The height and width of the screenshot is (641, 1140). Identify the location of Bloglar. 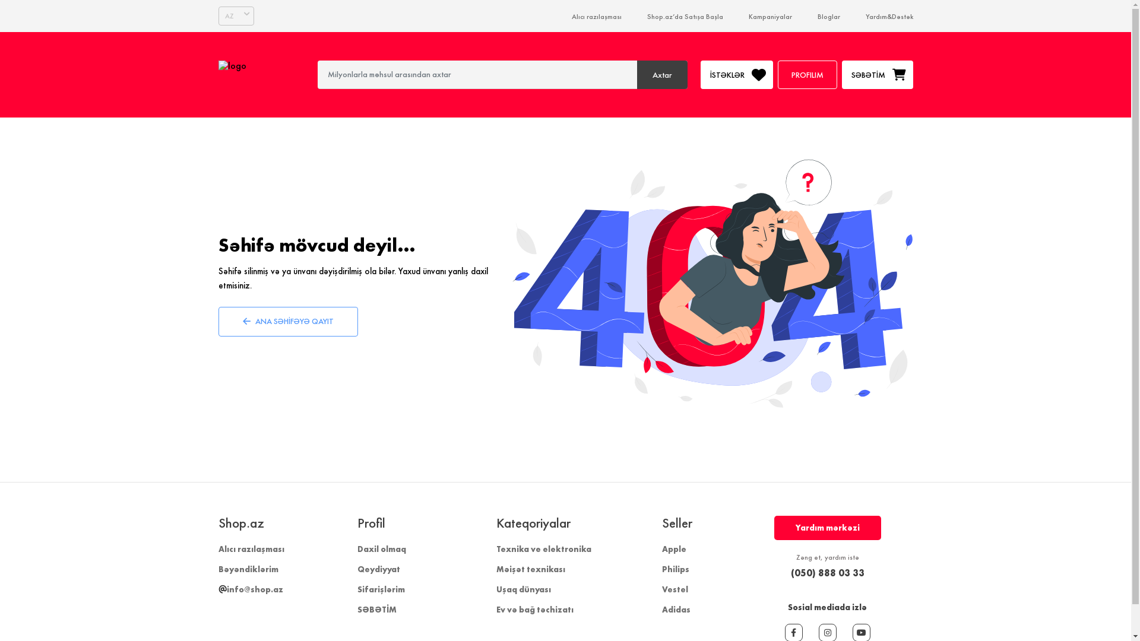
(828, 17).